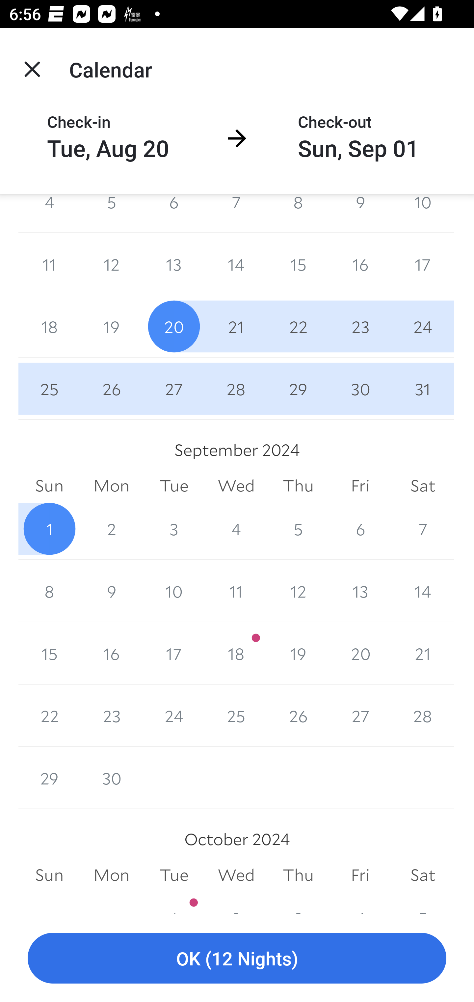  I want to click on 7 7 September 2024, so click(423, 529).